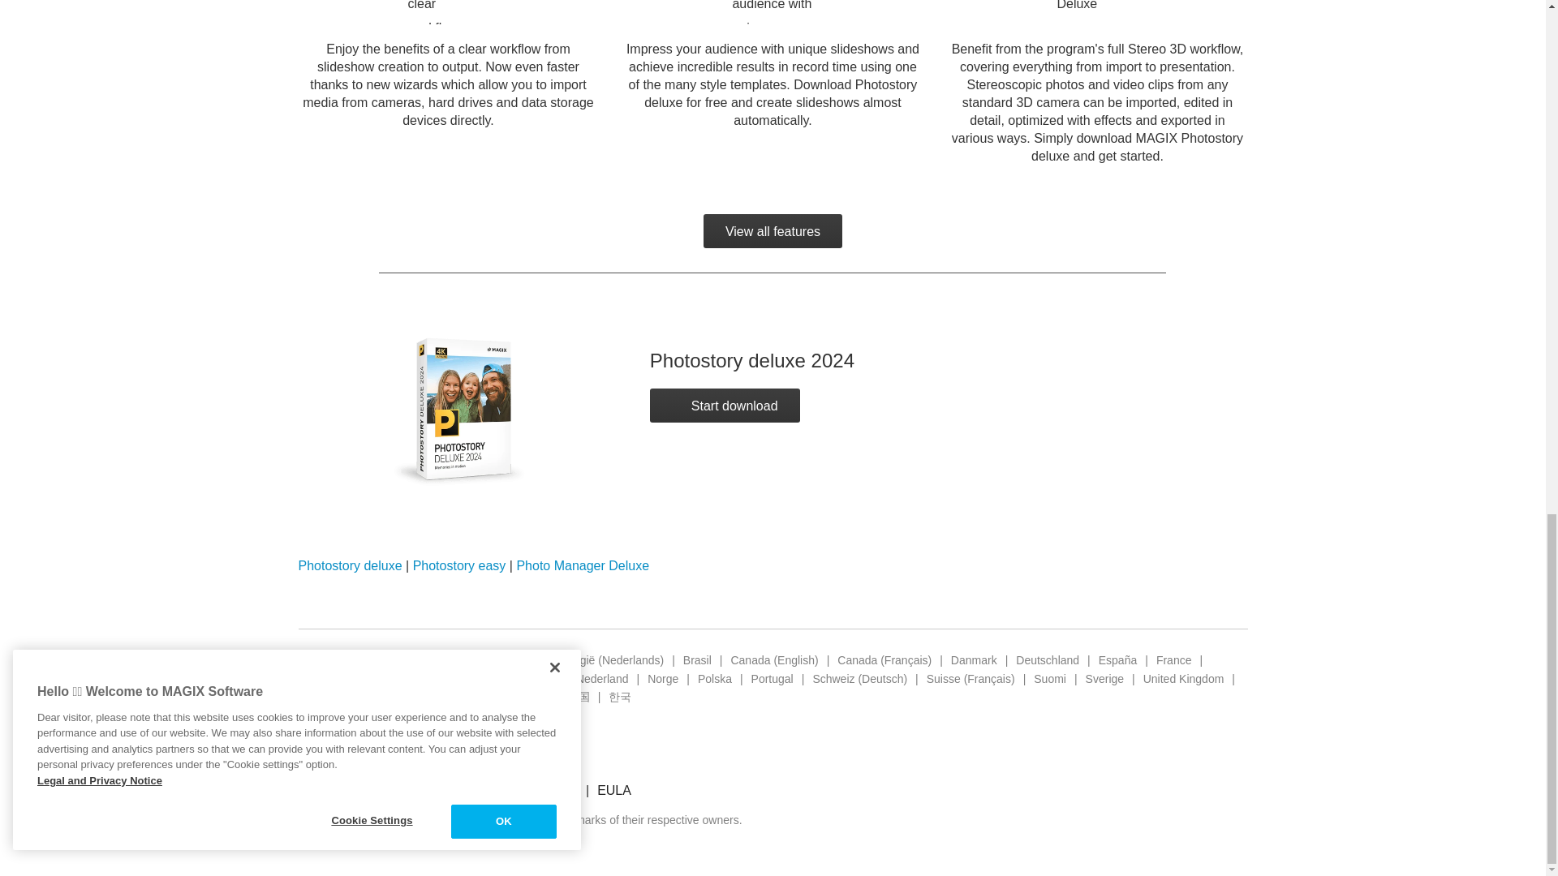 Image resolution: width=1558 pixels, height=876 pixels. Describe the element at coordinates (1104, 678) in the screenshot. I see `Sverige` at that location.